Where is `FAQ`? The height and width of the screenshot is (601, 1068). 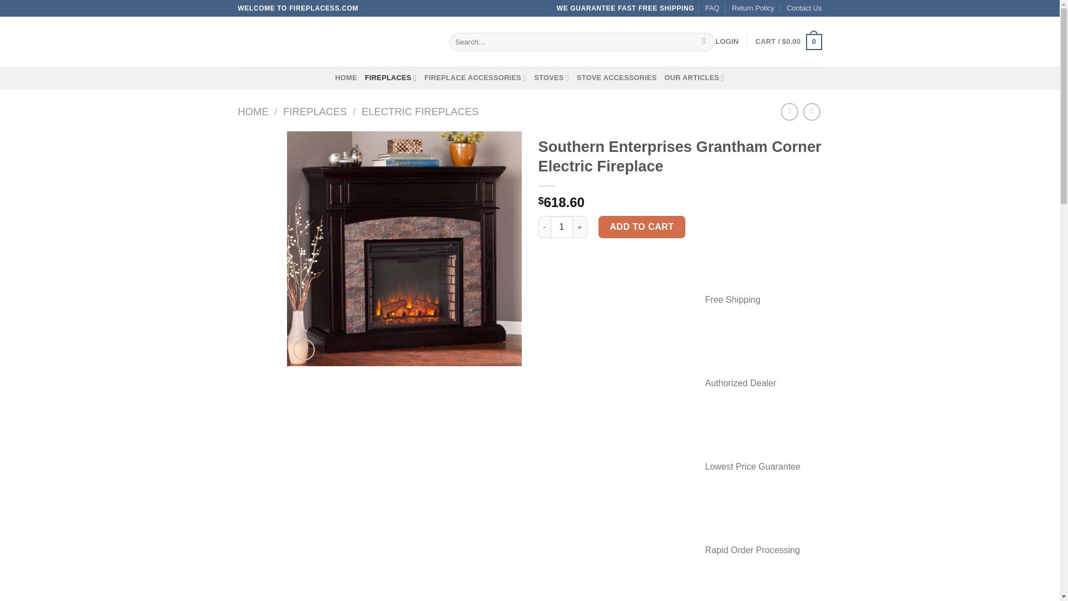
FAQ is located at coordinates (712, 8).